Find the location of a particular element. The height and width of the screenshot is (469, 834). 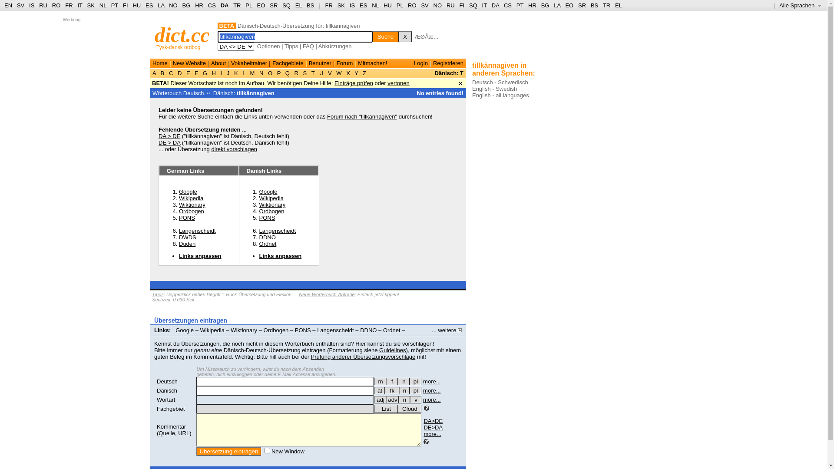

BG is located at coordinates (187, 5).